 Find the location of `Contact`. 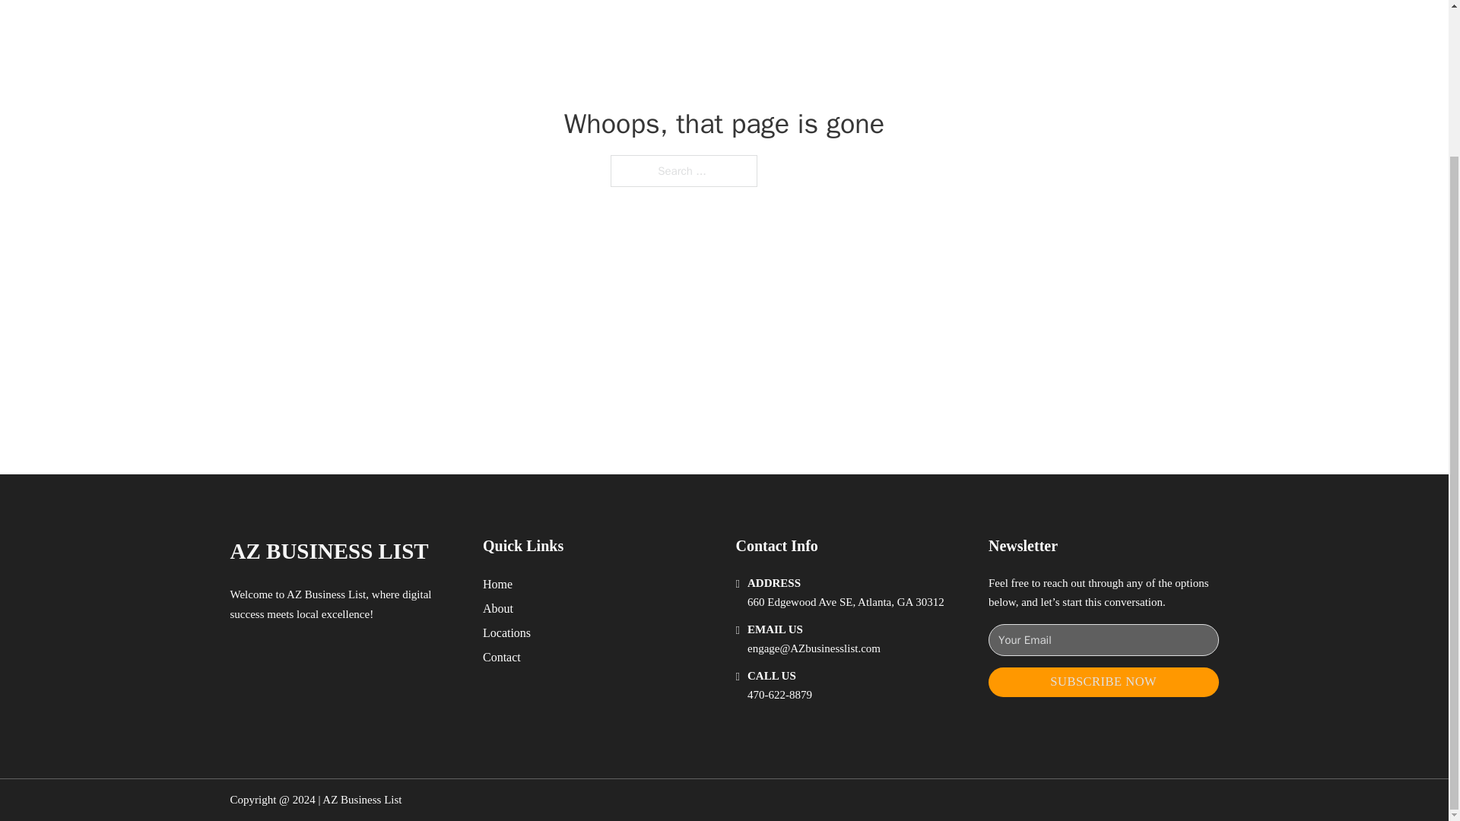

Contact is located at coordinates (502, 657).